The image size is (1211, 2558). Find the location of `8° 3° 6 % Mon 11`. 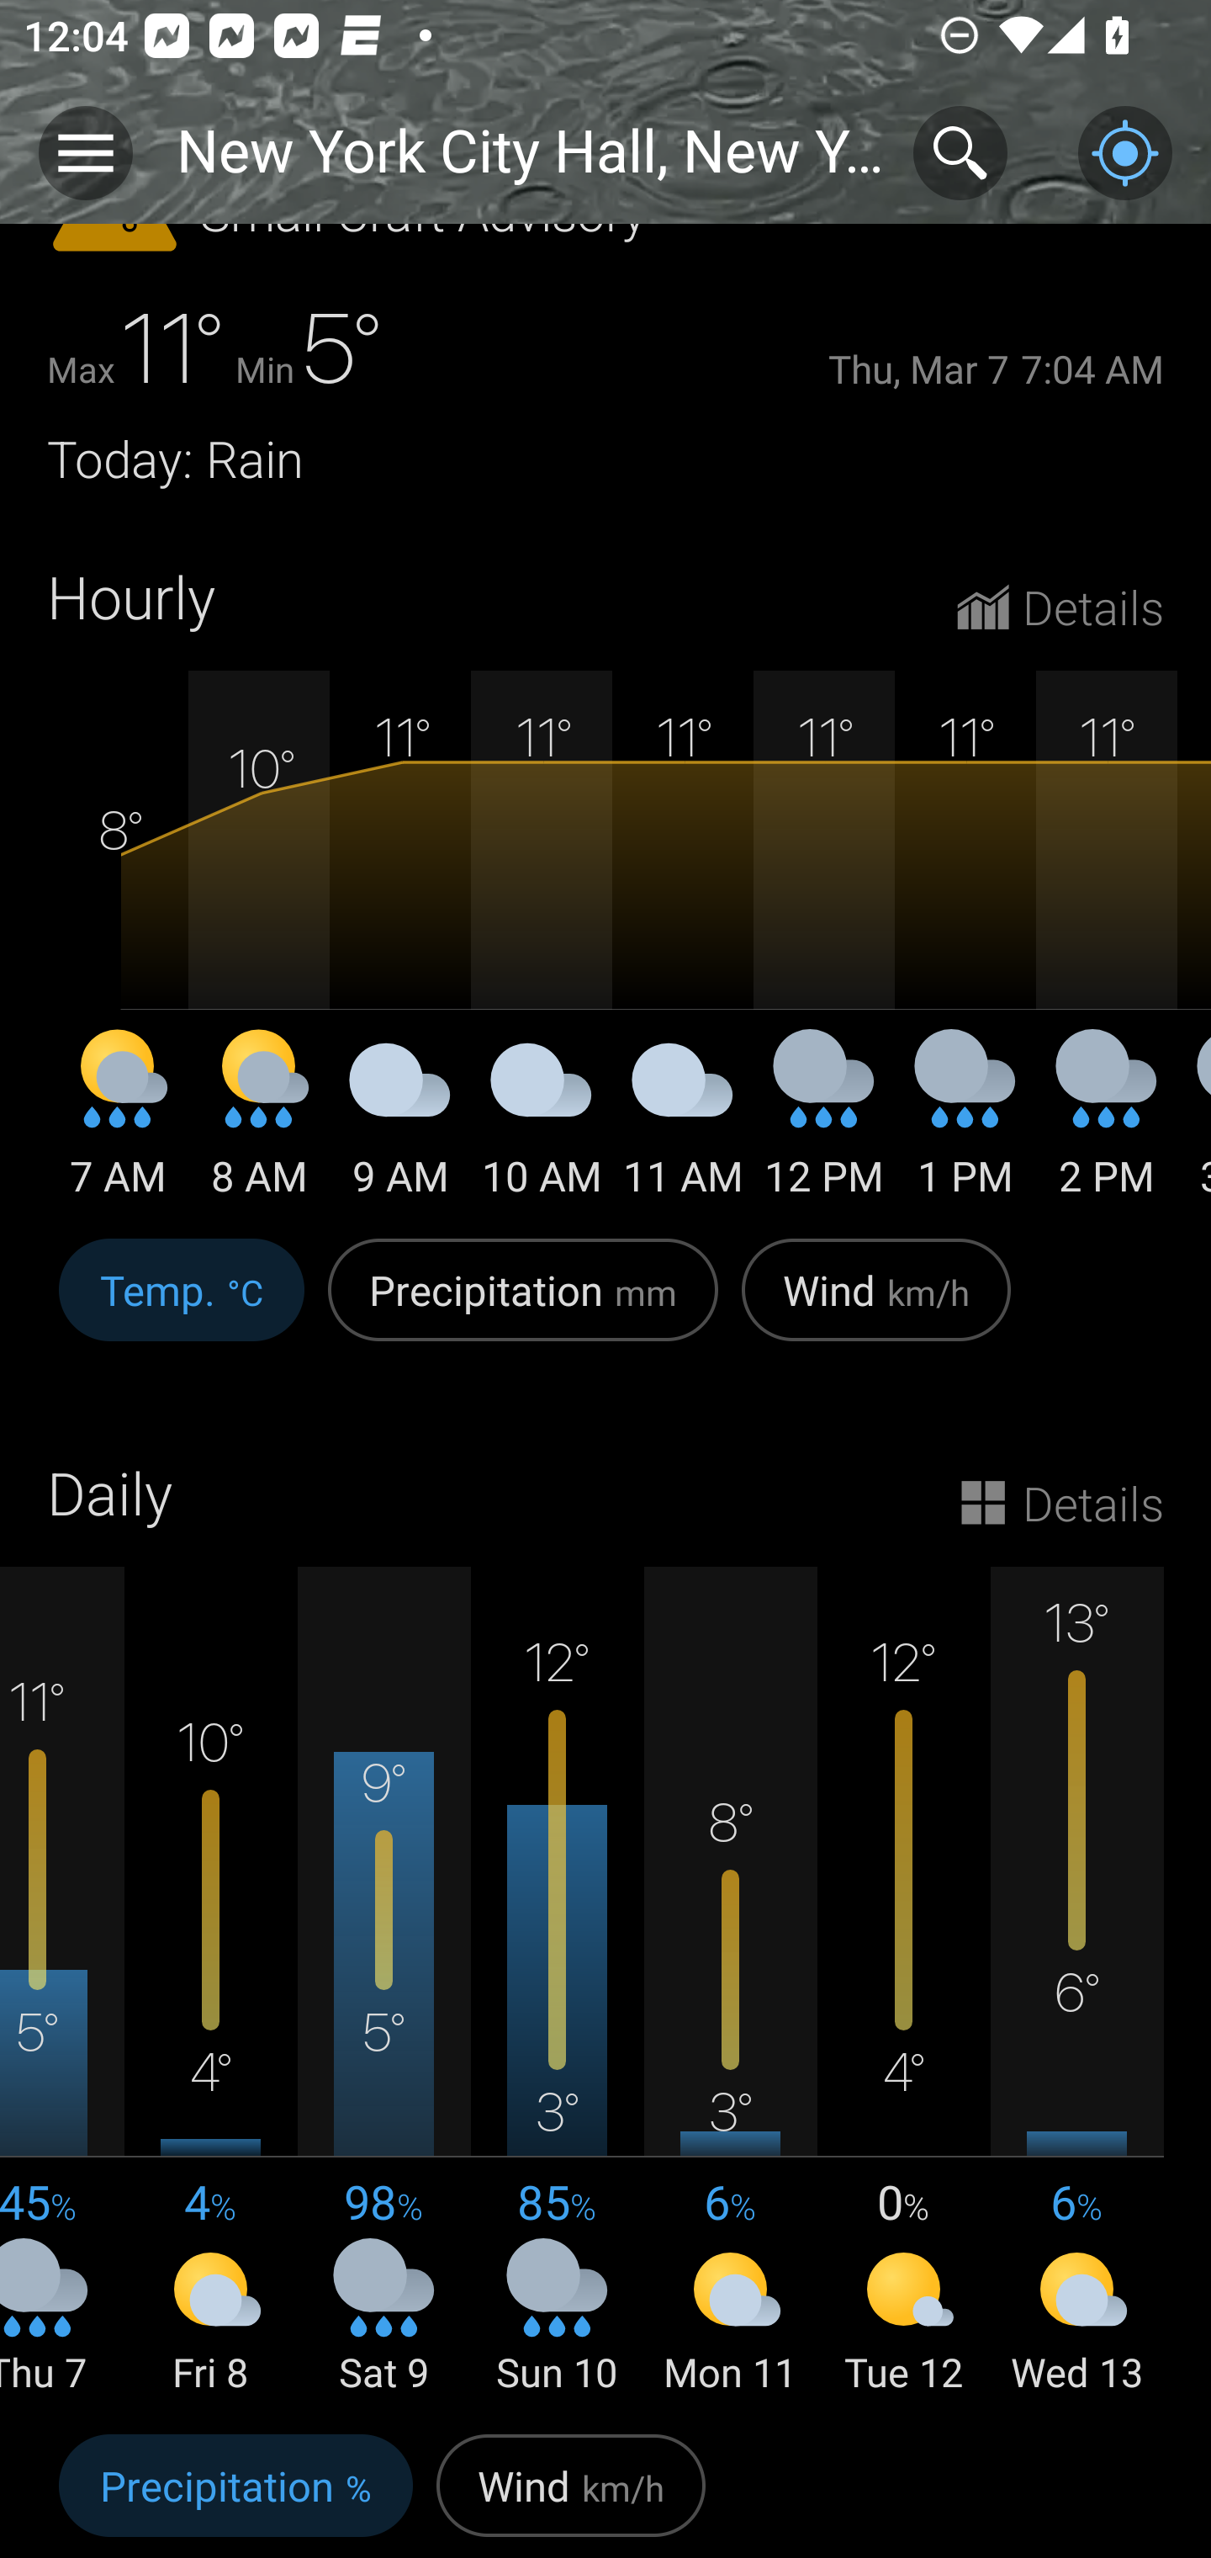

8° 3° 6 % Mon 11 is located at coordinates (731, 1982).